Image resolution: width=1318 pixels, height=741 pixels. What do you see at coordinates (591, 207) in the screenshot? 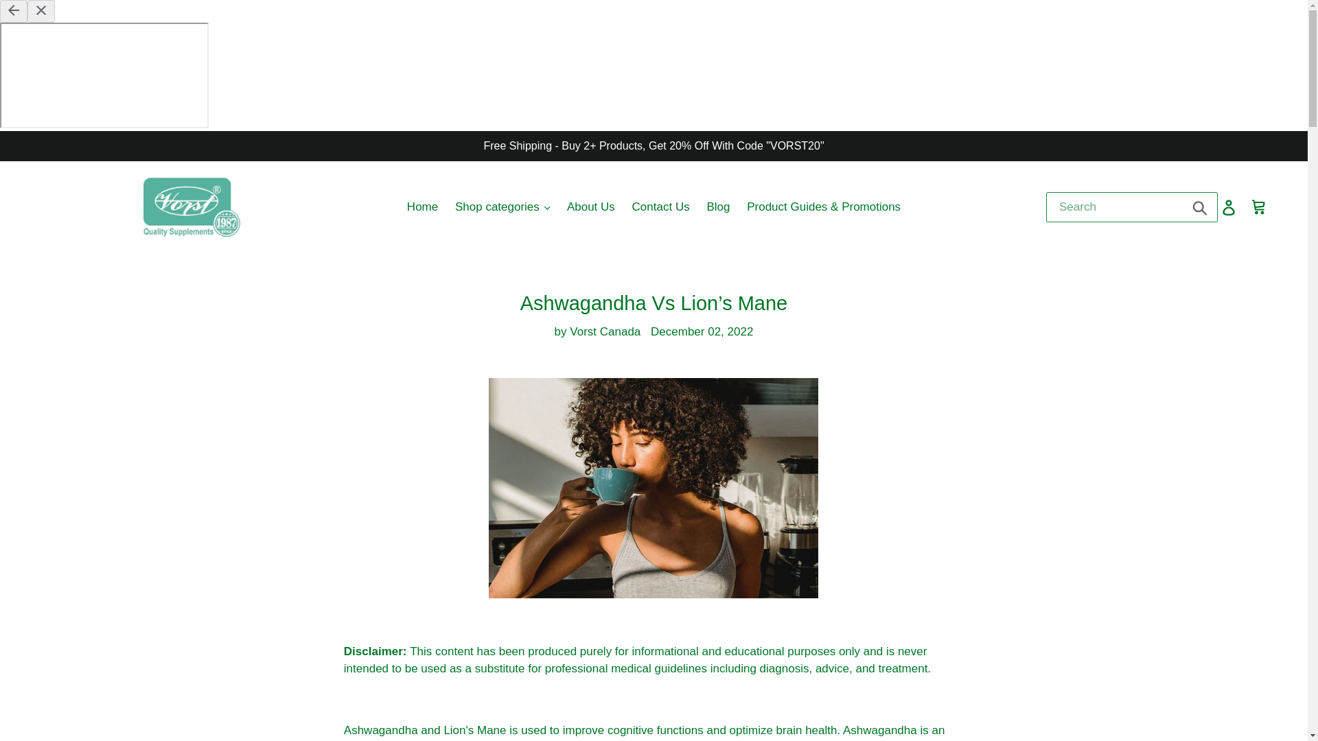
I see `About Us` at bounding box center [591, 207].